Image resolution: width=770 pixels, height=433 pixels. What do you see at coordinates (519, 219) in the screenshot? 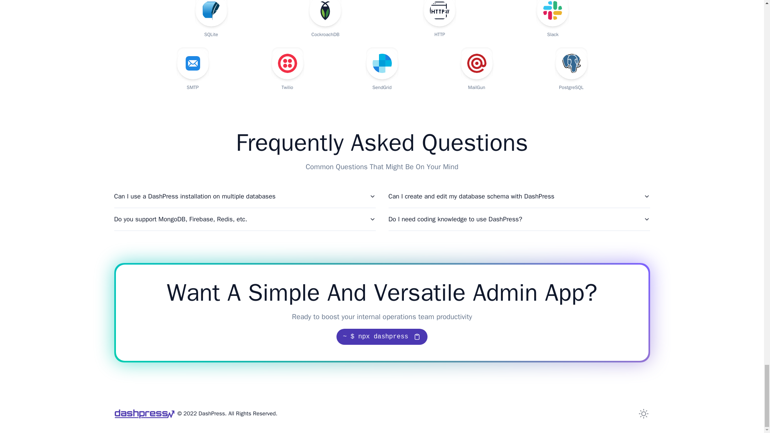
I see `Do I need coding knowledge to use DashPress?` at bounding box center [519, 219].